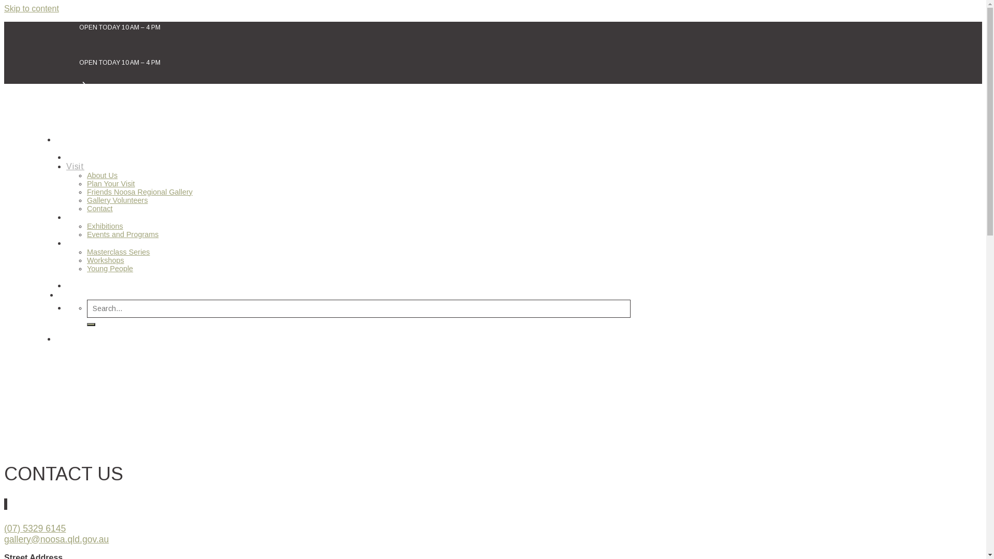  Describe the element at coordinates (78, 156) in the screenshot. I see `Home` at that location.